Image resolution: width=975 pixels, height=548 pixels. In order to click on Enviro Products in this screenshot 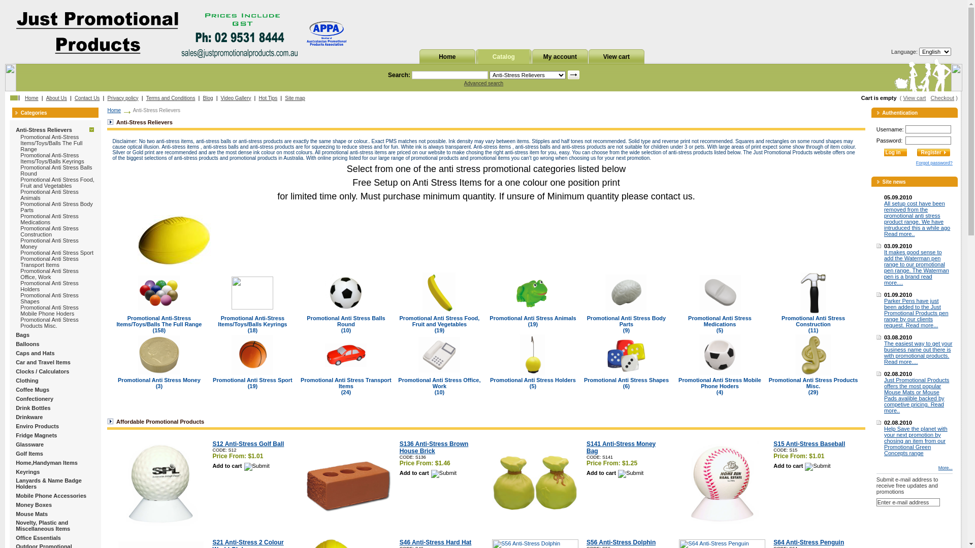, I will do `click(38, 426)`.